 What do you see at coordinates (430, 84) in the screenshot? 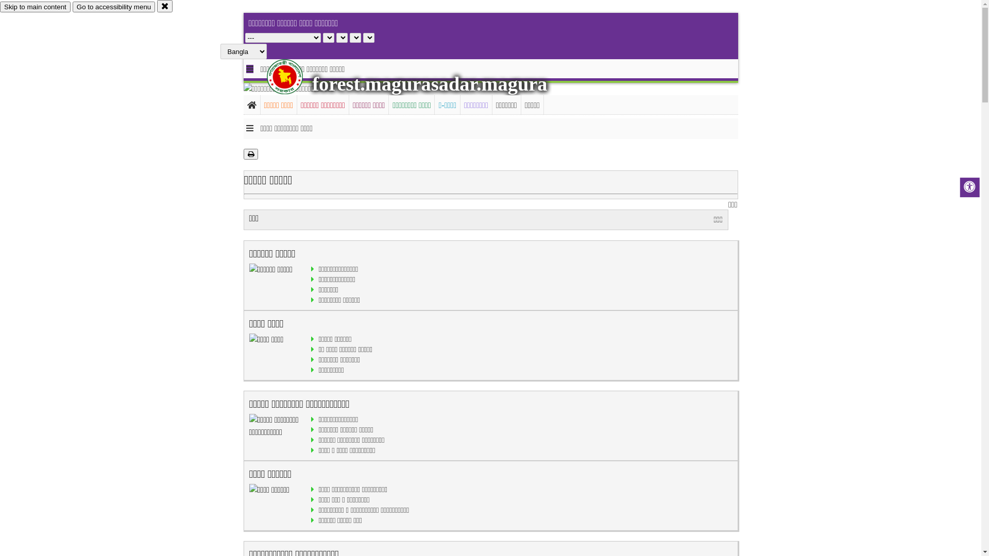
I see `forest.magurasadar.magura` at bounding box center [430, 84].